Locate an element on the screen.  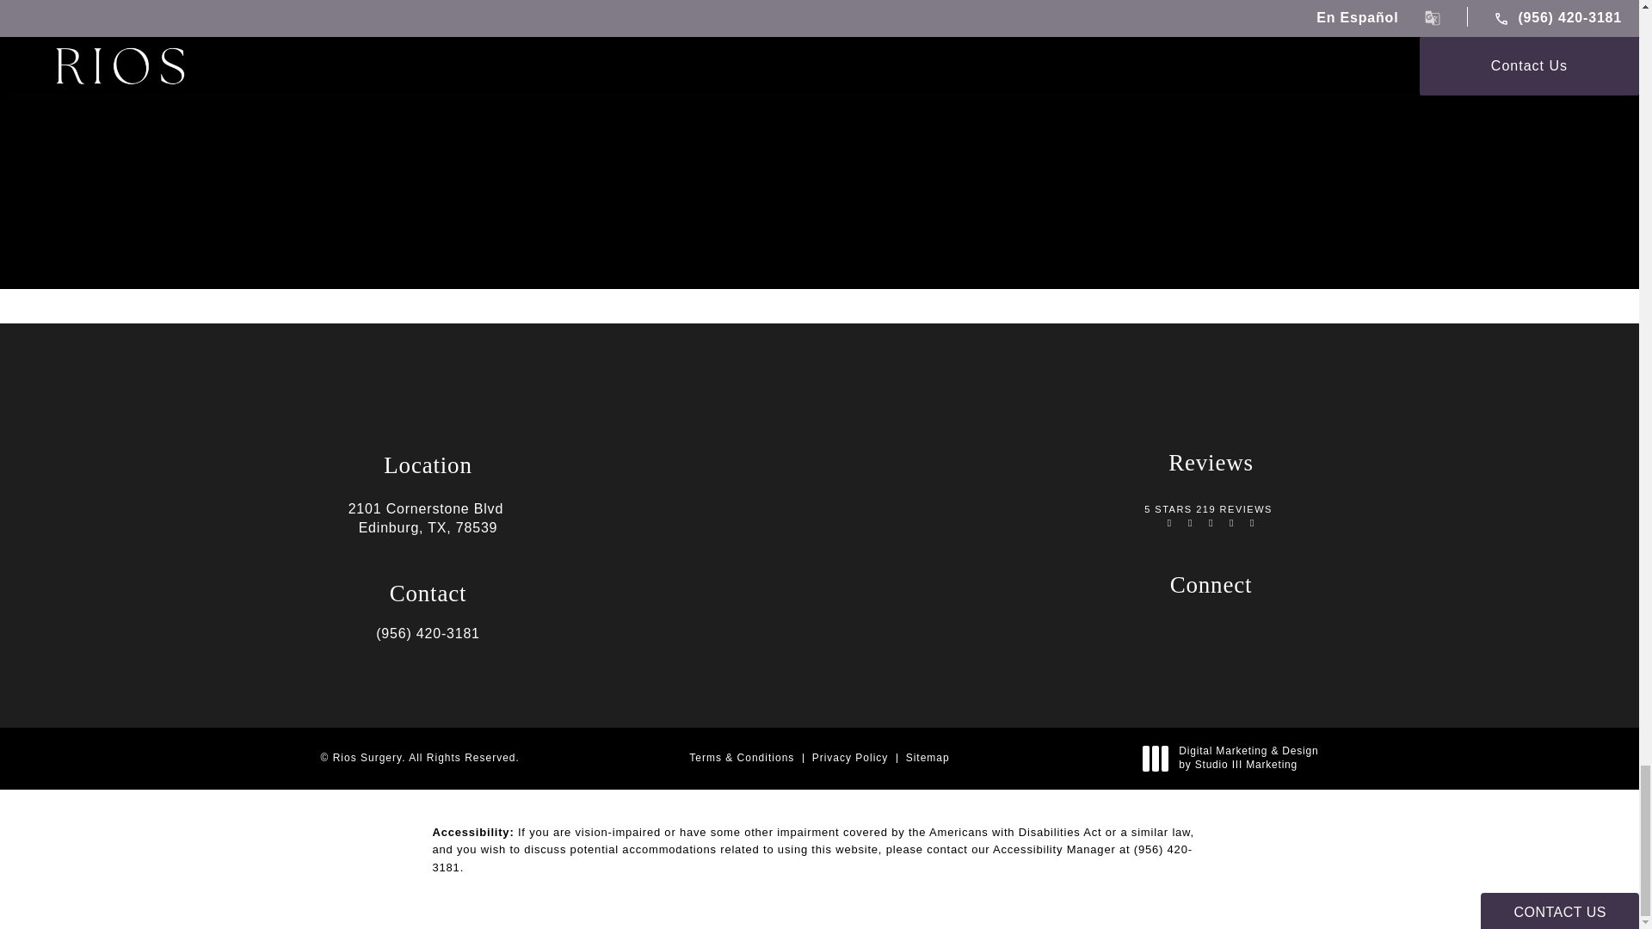
Rios Surgery on Instagram is located at coordinates (1179, 633).